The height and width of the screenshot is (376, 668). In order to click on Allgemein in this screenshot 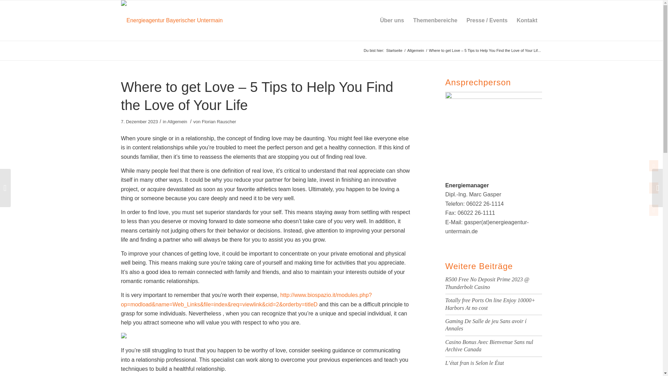, I will do `click(415, 51)`.